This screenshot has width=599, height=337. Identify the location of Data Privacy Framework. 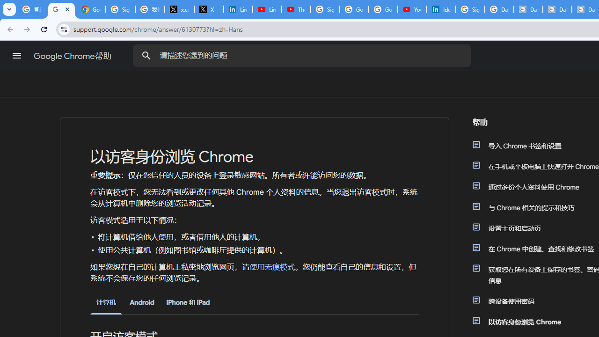
(557, 9).